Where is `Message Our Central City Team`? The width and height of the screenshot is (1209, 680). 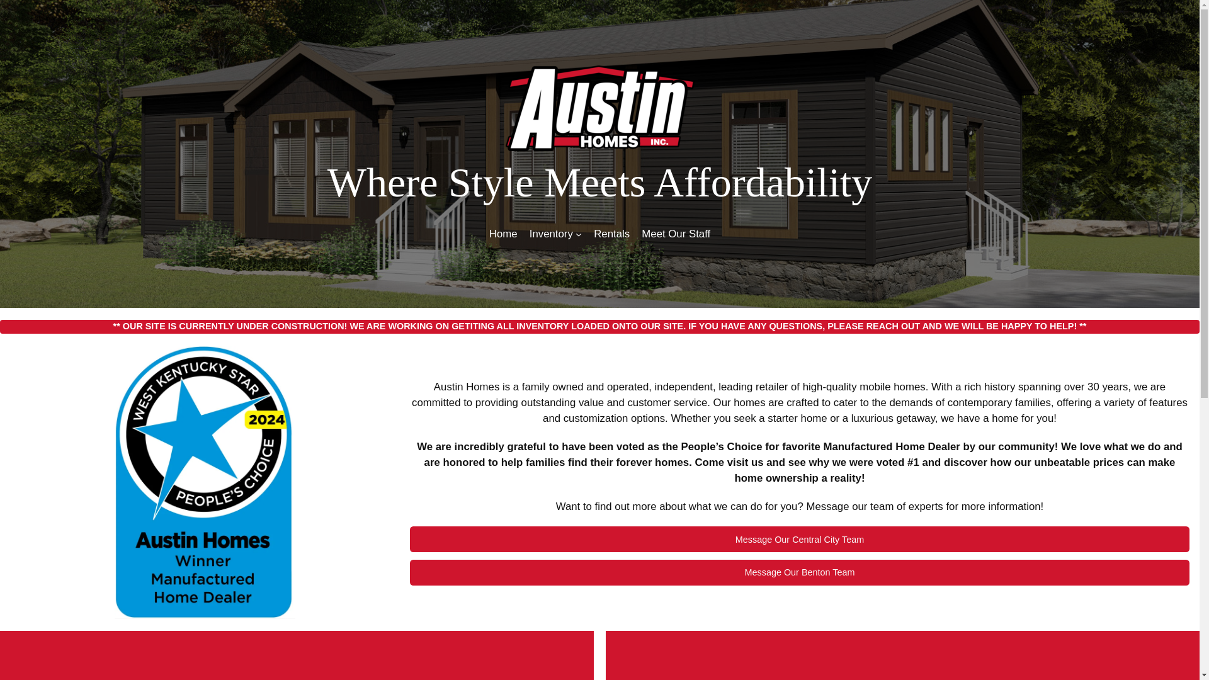
Message Our Central City Team is located at coordinates (800, 539).